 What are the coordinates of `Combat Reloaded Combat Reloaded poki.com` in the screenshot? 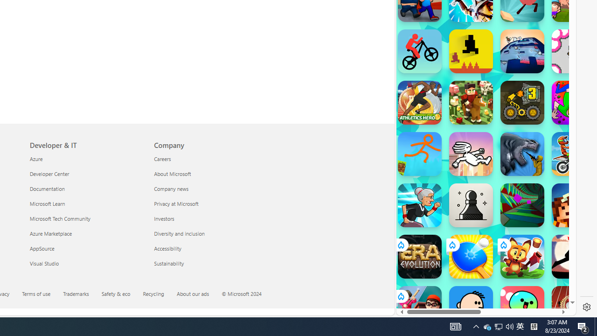 It's located at (509, 114).